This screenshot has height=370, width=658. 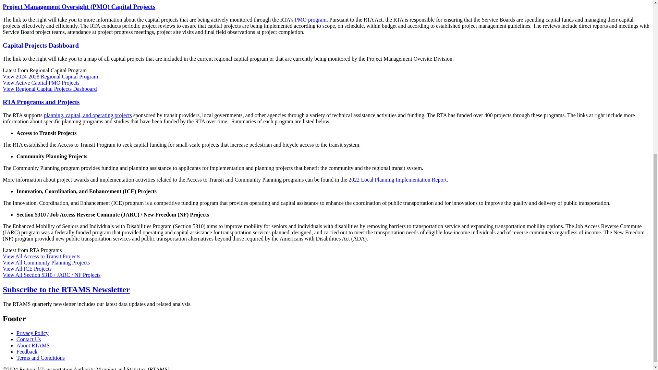 I want to click on View Active Capital PMO Projects, so click(x=41, y=83).